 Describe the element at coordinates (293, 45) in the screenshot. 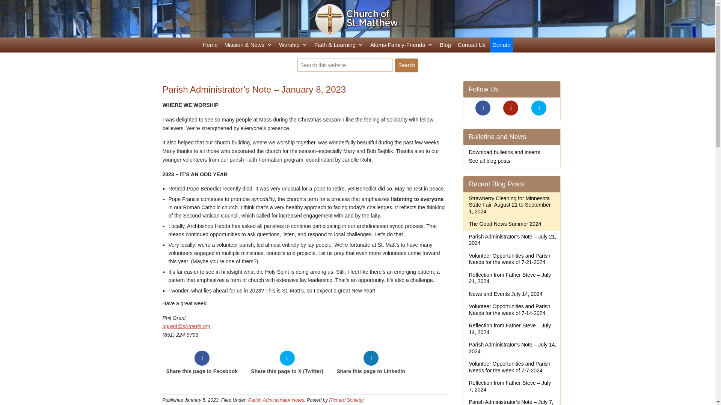

I see `Worship` at that location.